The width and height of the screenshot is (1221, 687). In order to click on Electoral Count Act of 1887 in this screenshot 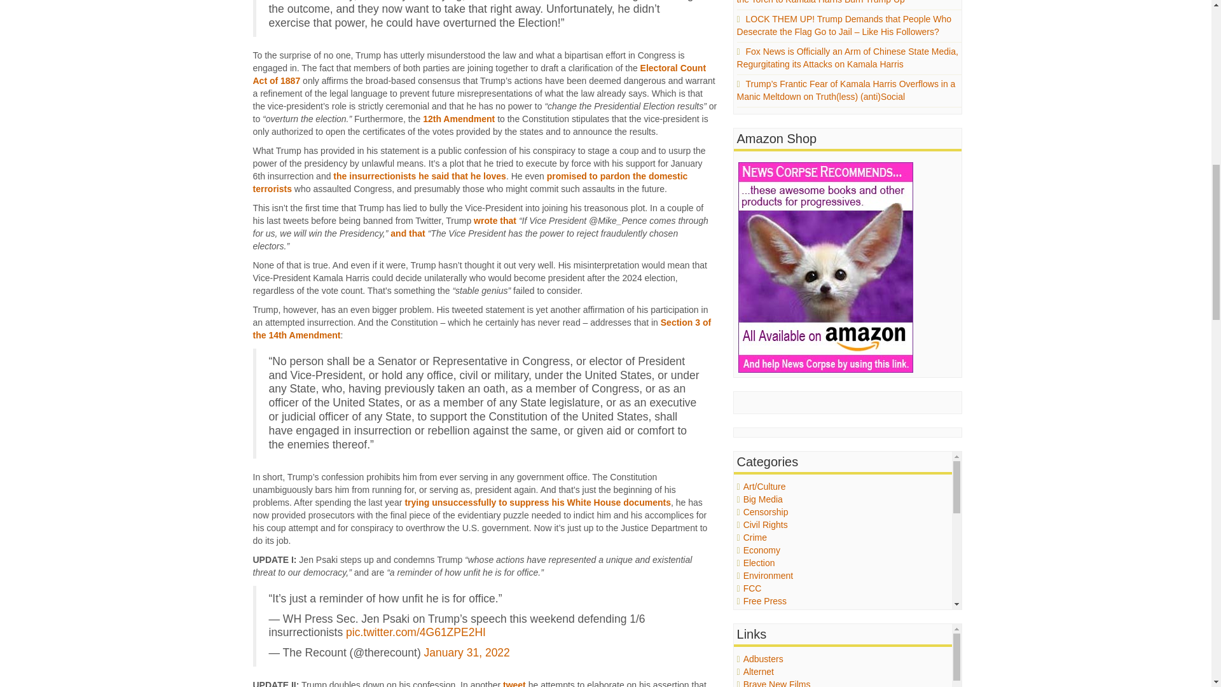, I will do `click(479, 74)`.